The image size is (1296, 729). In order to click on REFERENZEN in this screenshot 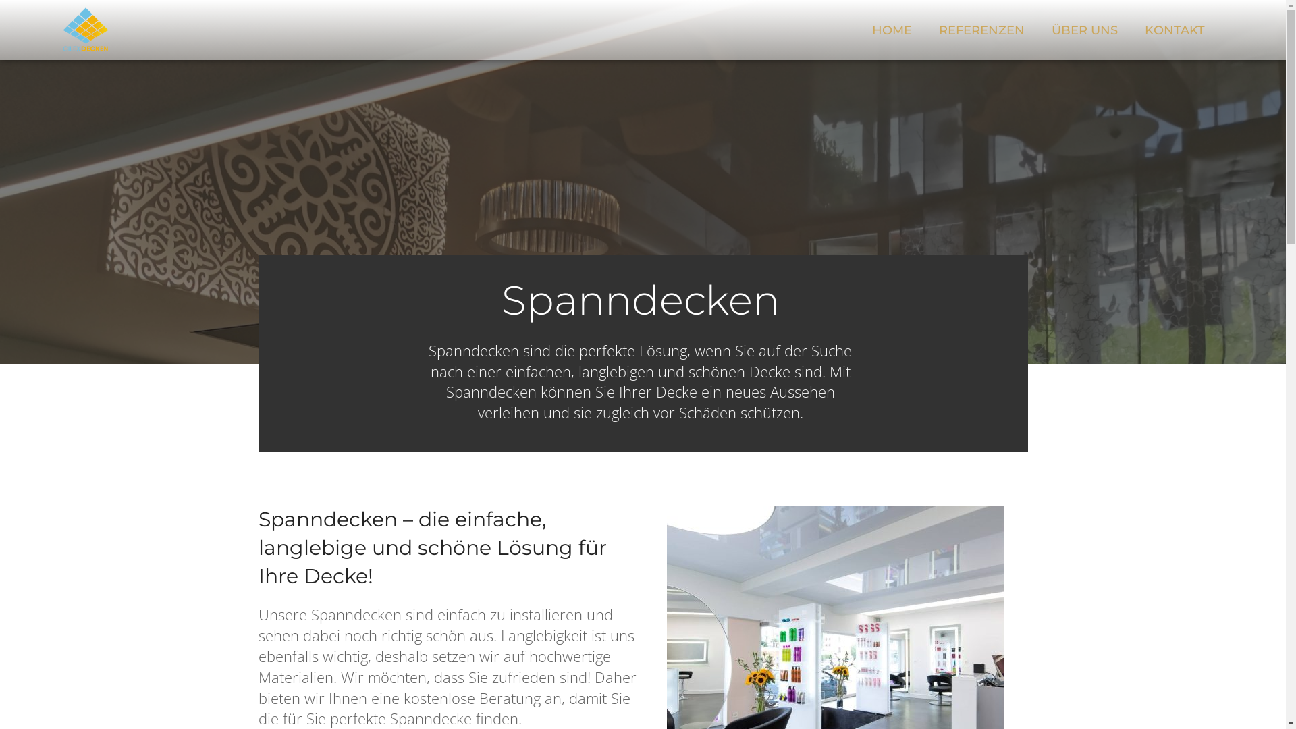, I will do `click(981, 30)`.